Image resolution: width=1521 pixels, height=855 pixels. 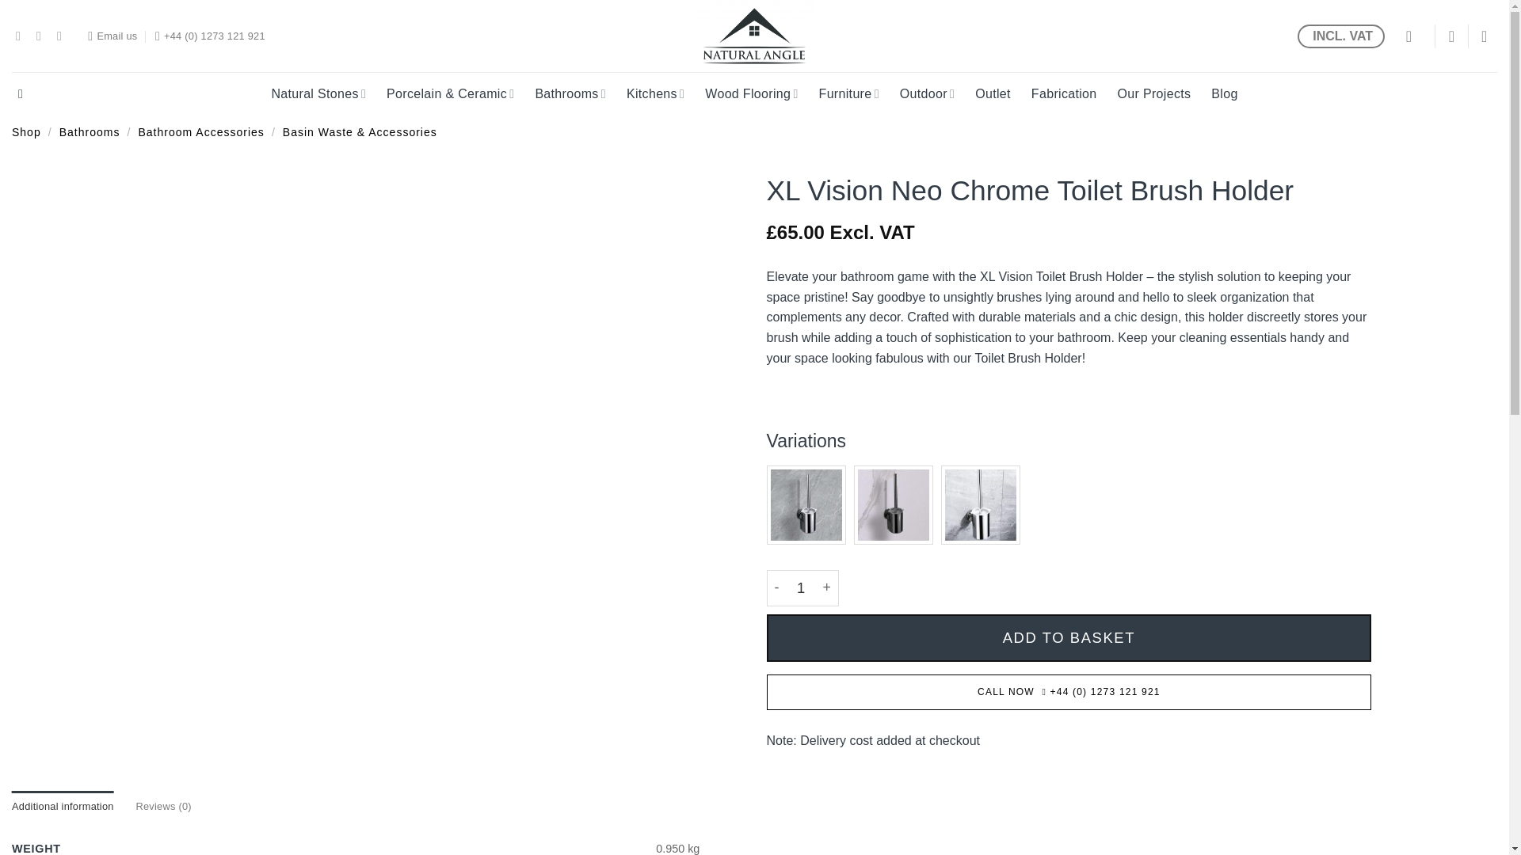 I want to click on Natural Angle - Where Earth becomes Art, so click(x=754, y=36).